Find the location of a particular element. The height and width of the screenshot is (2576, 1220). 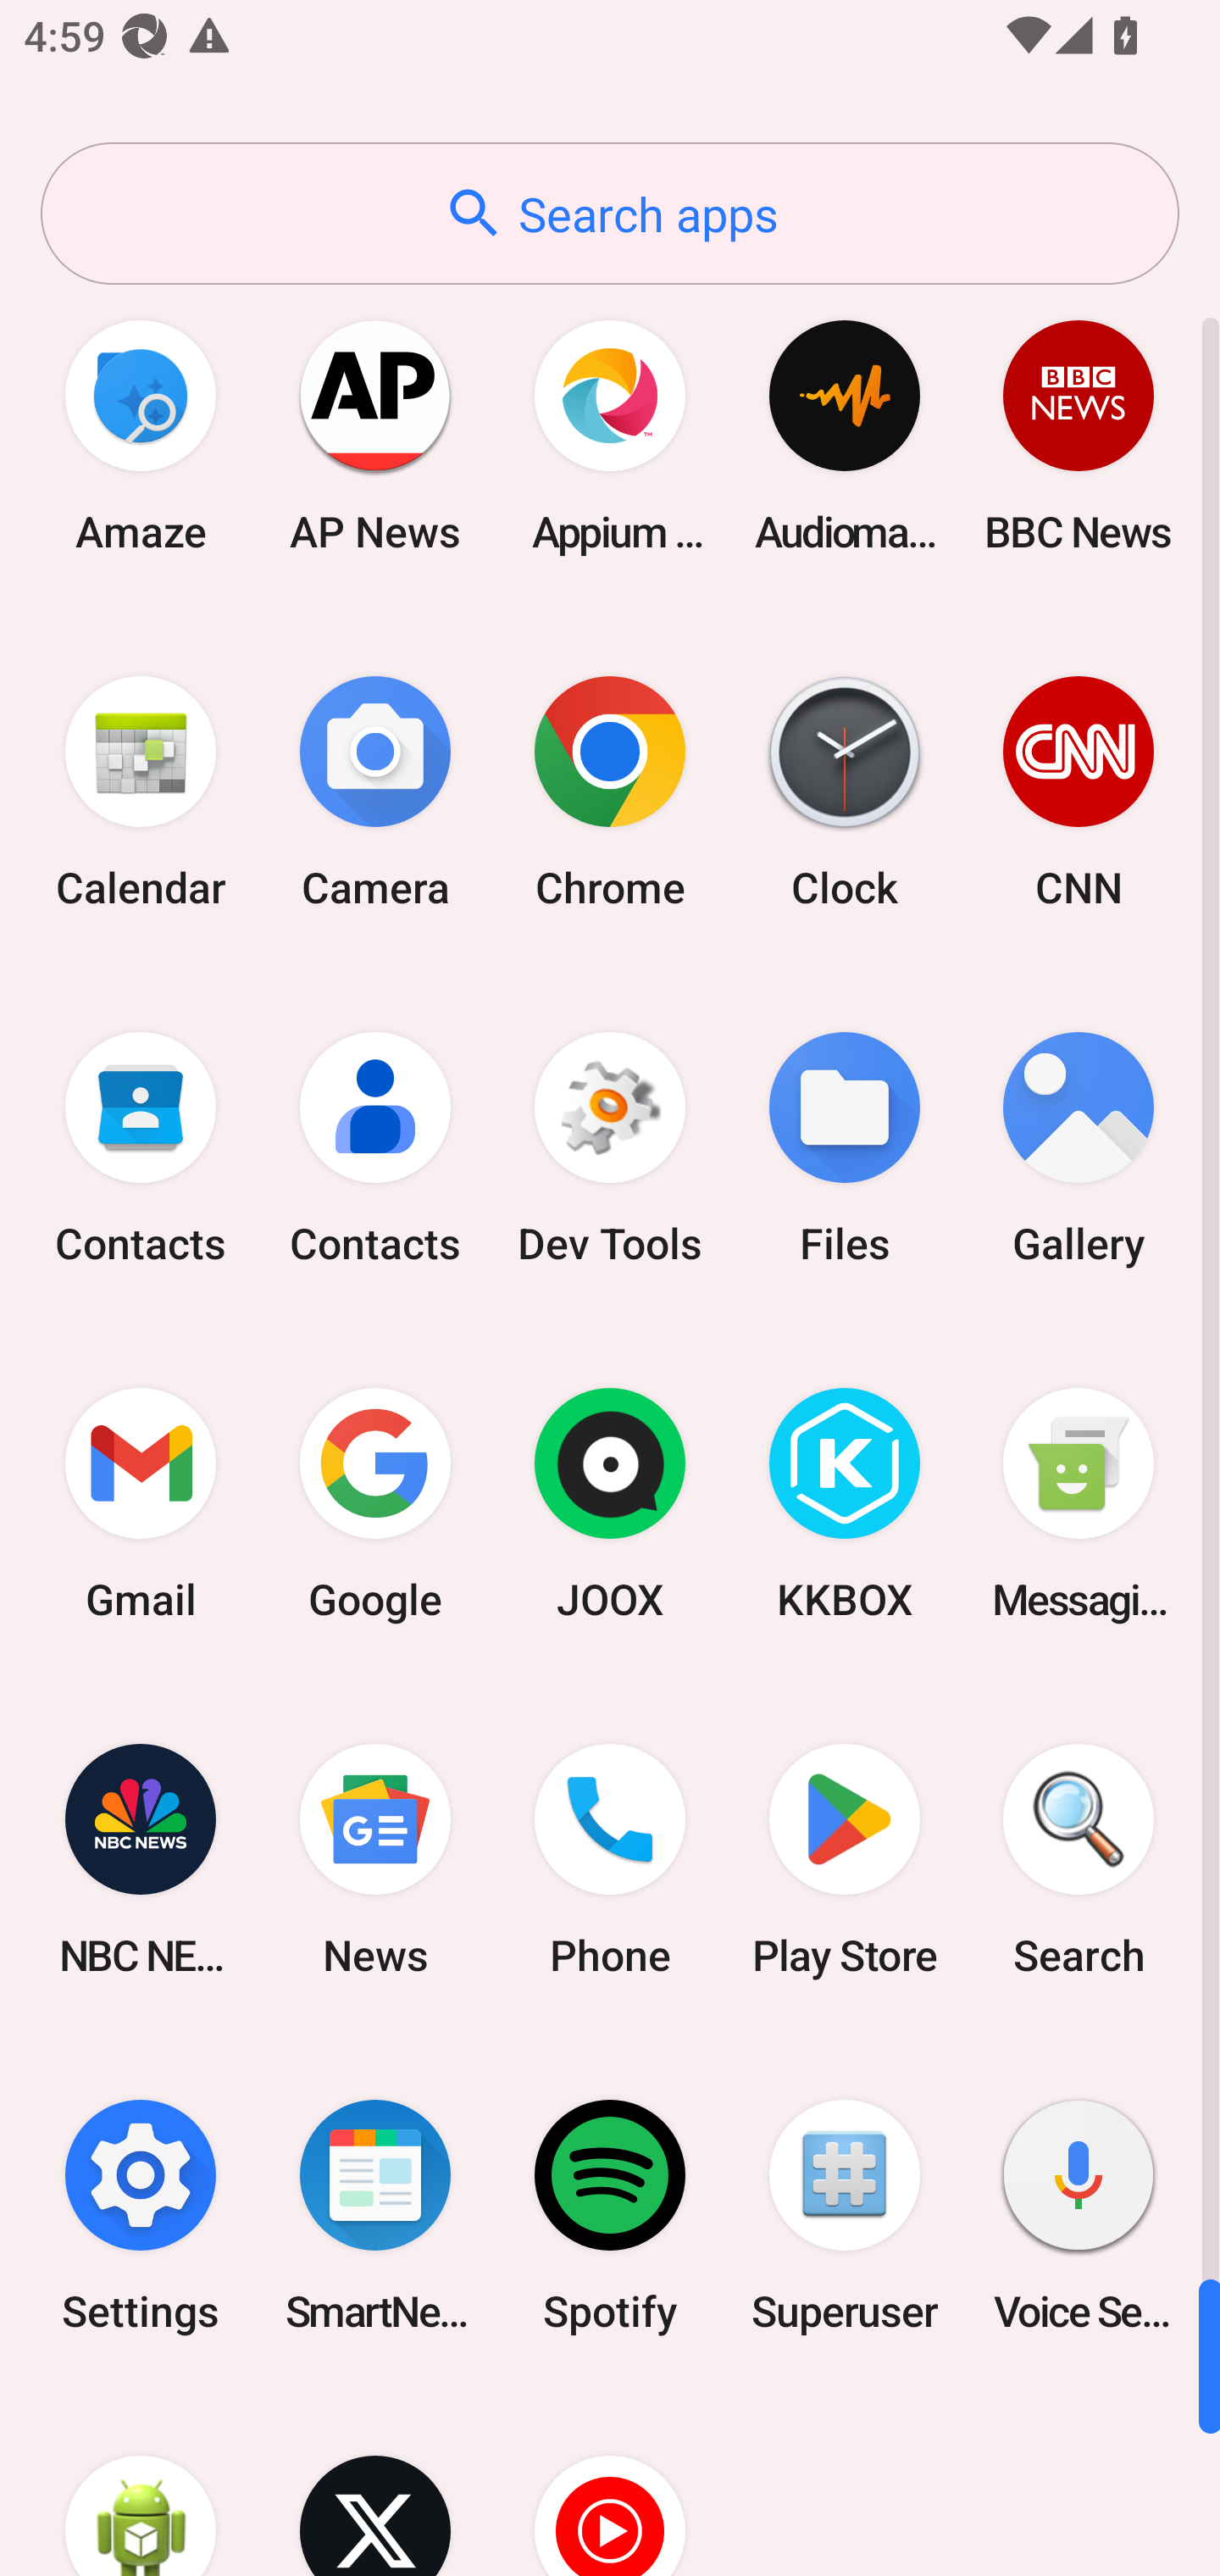

Contacts is located at coordinates (141, 1149).